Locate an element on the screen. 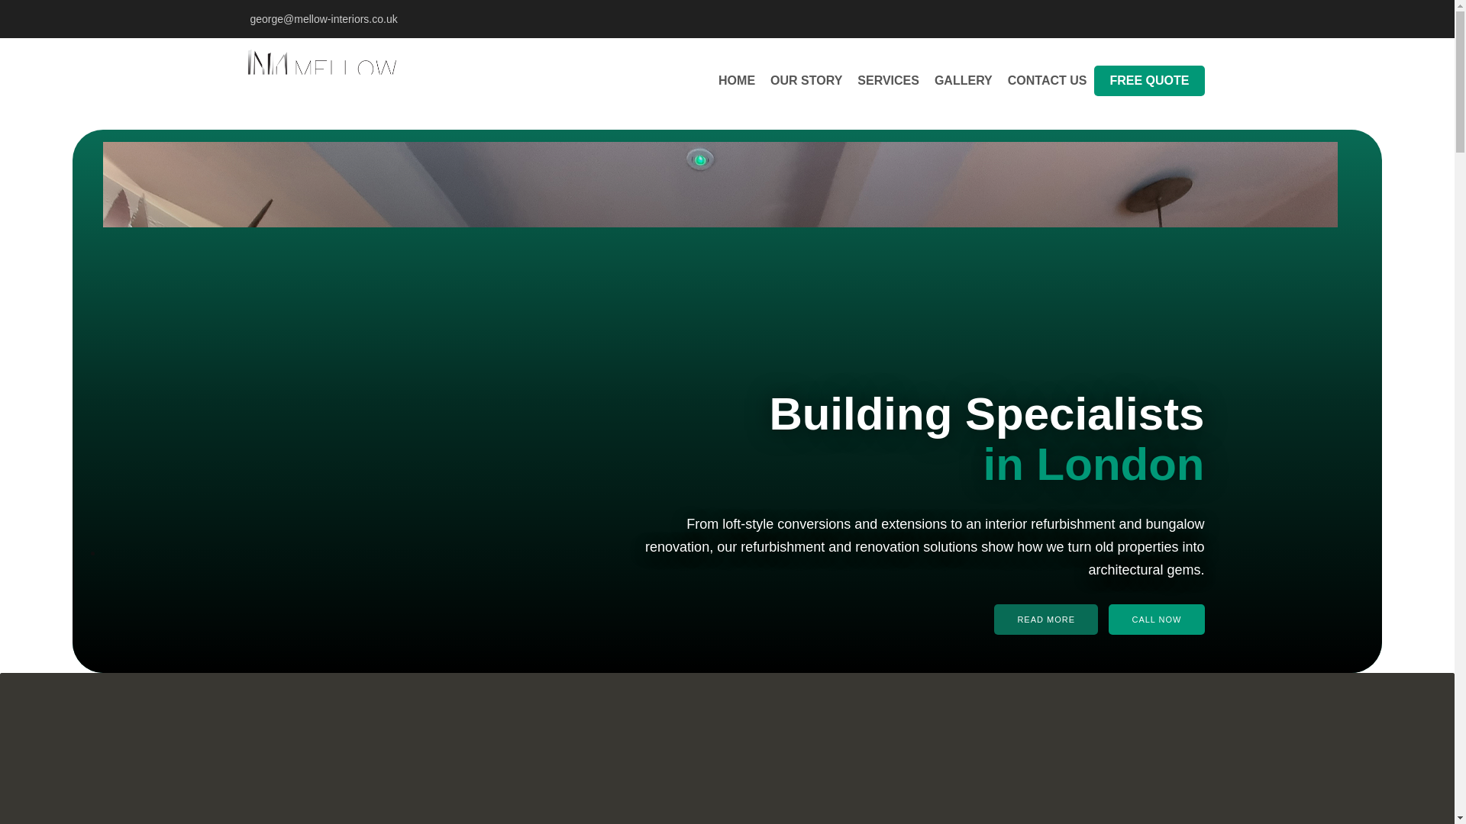 This screenshot has height=824, width=1466. FREE QUOTE is located at coordinates (1148, 81).